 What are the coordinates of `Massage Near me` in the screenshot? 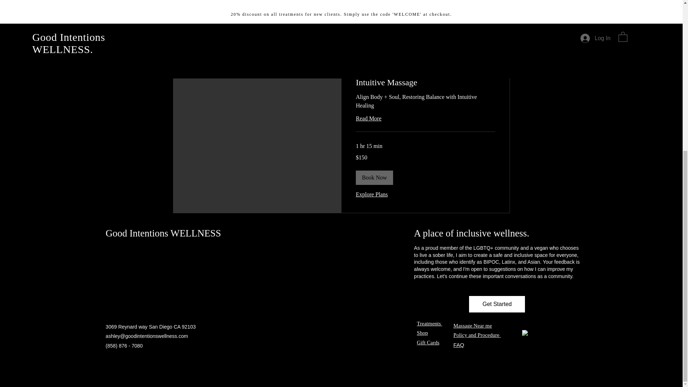 It's located at (472, 325).